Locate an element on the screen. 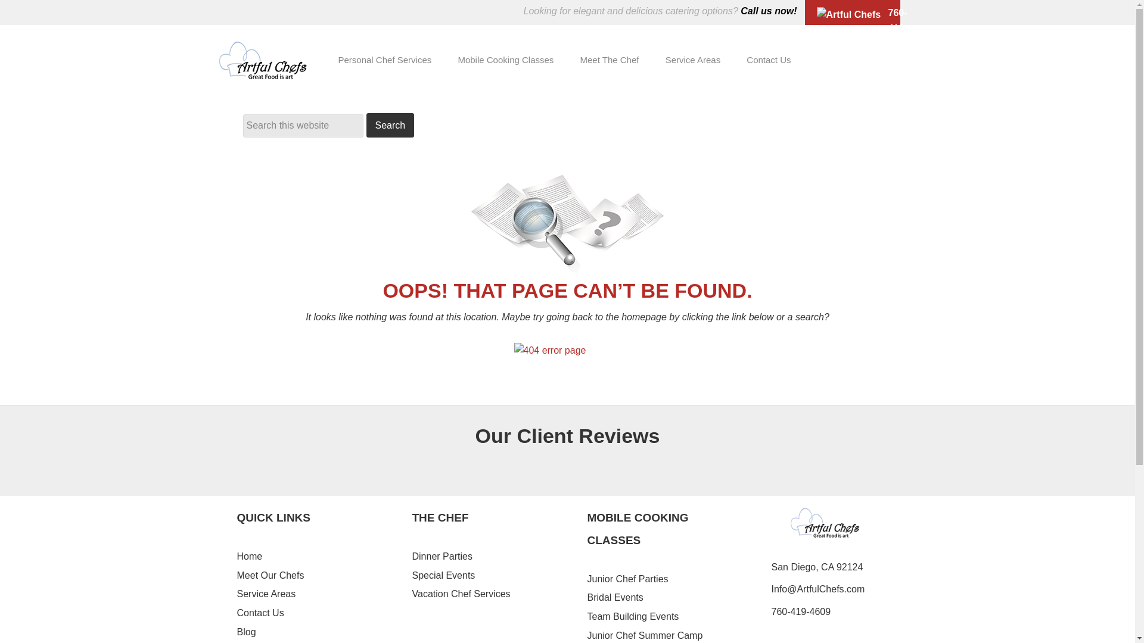  Search is located at coordinates (390, 125).